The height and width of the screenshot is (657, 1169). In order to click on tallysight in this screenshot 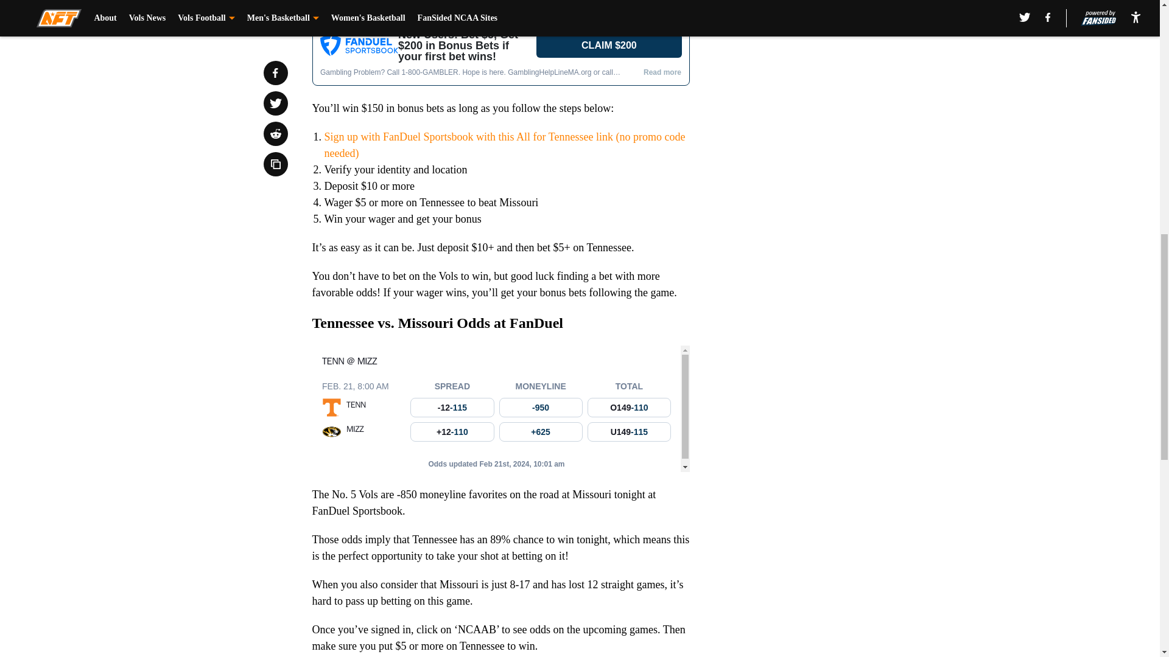, I will do `click(500, 409)`.